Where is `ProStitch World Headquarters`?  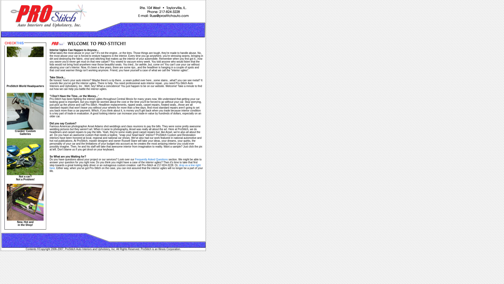 ProStitch World Headquarters is located at coordinates (25, 178).